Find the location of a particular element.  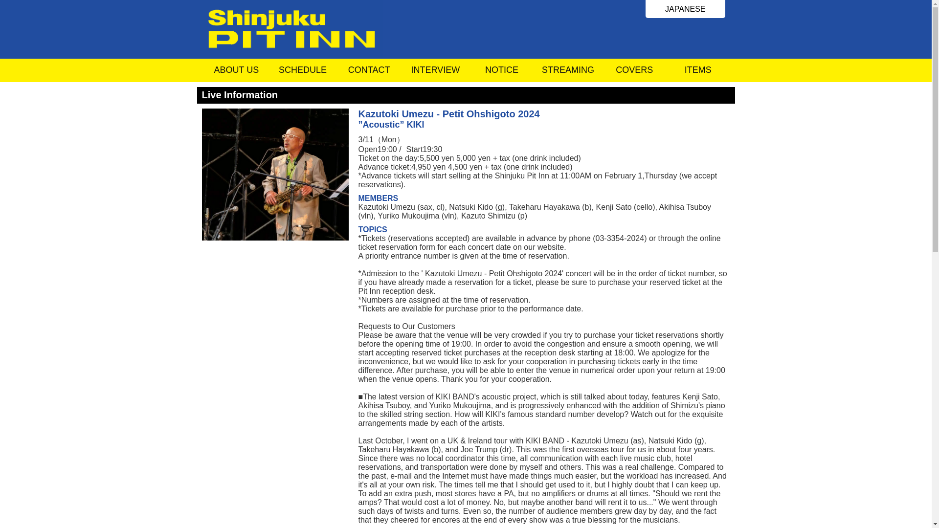

CONTACT is located at coordinates (369, 72).